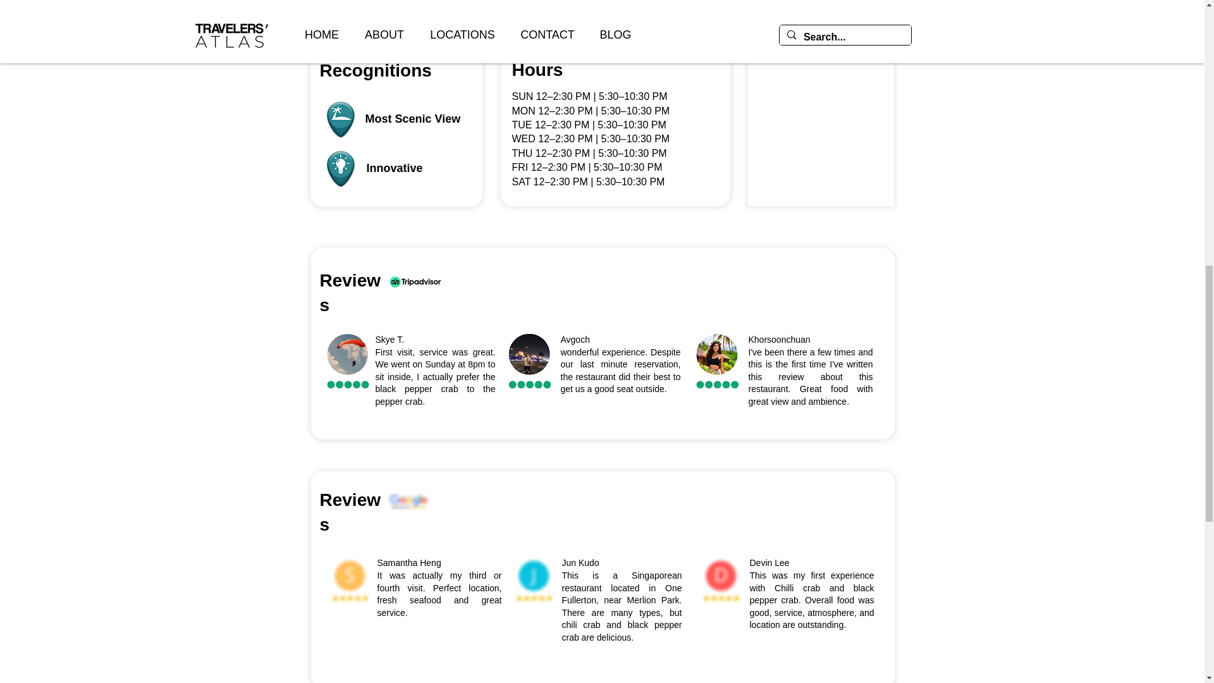 This screenshot has width=1214, height=683. What do you see at coordinates (340, 168) in the screenshot?
I see `Creative Inovative.png` at bounding box center [340, 168].